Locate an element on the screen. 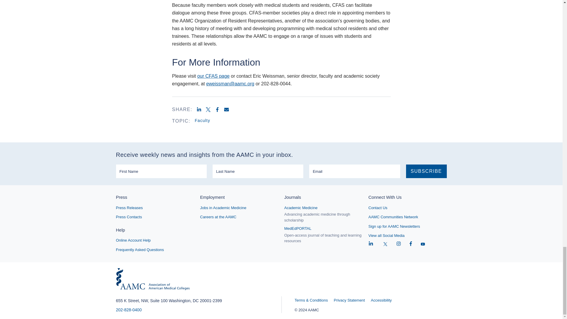 This screenshot has height=319, width=567. instagram is located at coordinates (399, 244).